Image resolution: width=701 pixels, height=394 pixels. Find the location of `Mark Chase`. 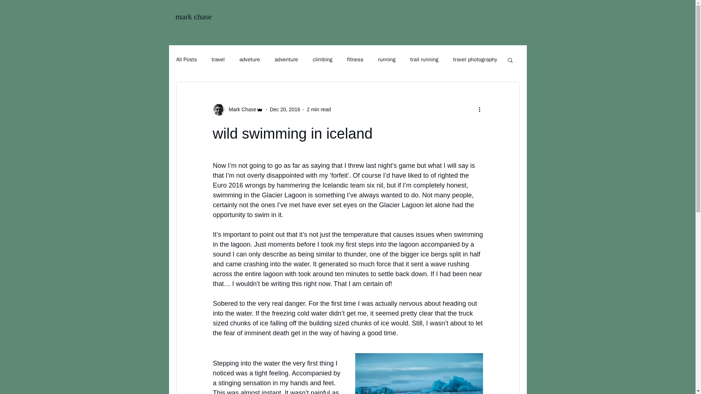

Mark Chase is located at coordinates (240, 109).